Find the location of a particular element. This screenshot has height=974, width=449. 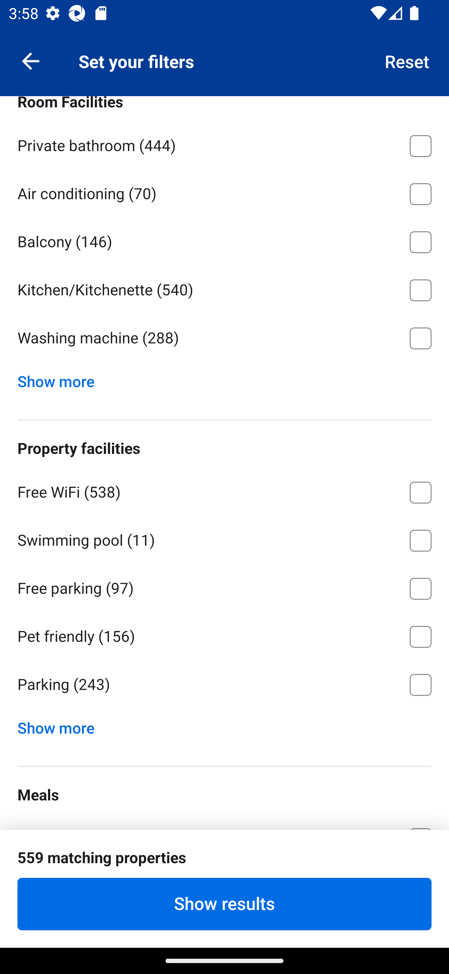

Kitchen/Kitchenette ⁦(540) is located at coordinates (224, 288).